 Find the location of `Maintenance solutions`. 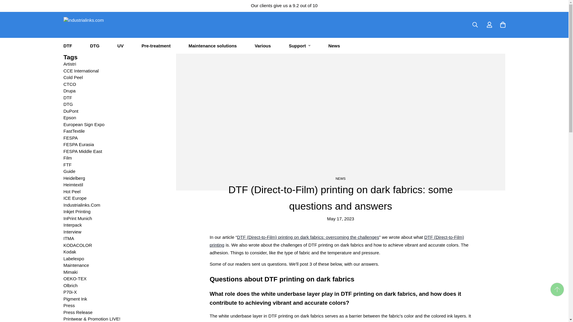

Maintenance solutions is located at coordinates (212, 46).